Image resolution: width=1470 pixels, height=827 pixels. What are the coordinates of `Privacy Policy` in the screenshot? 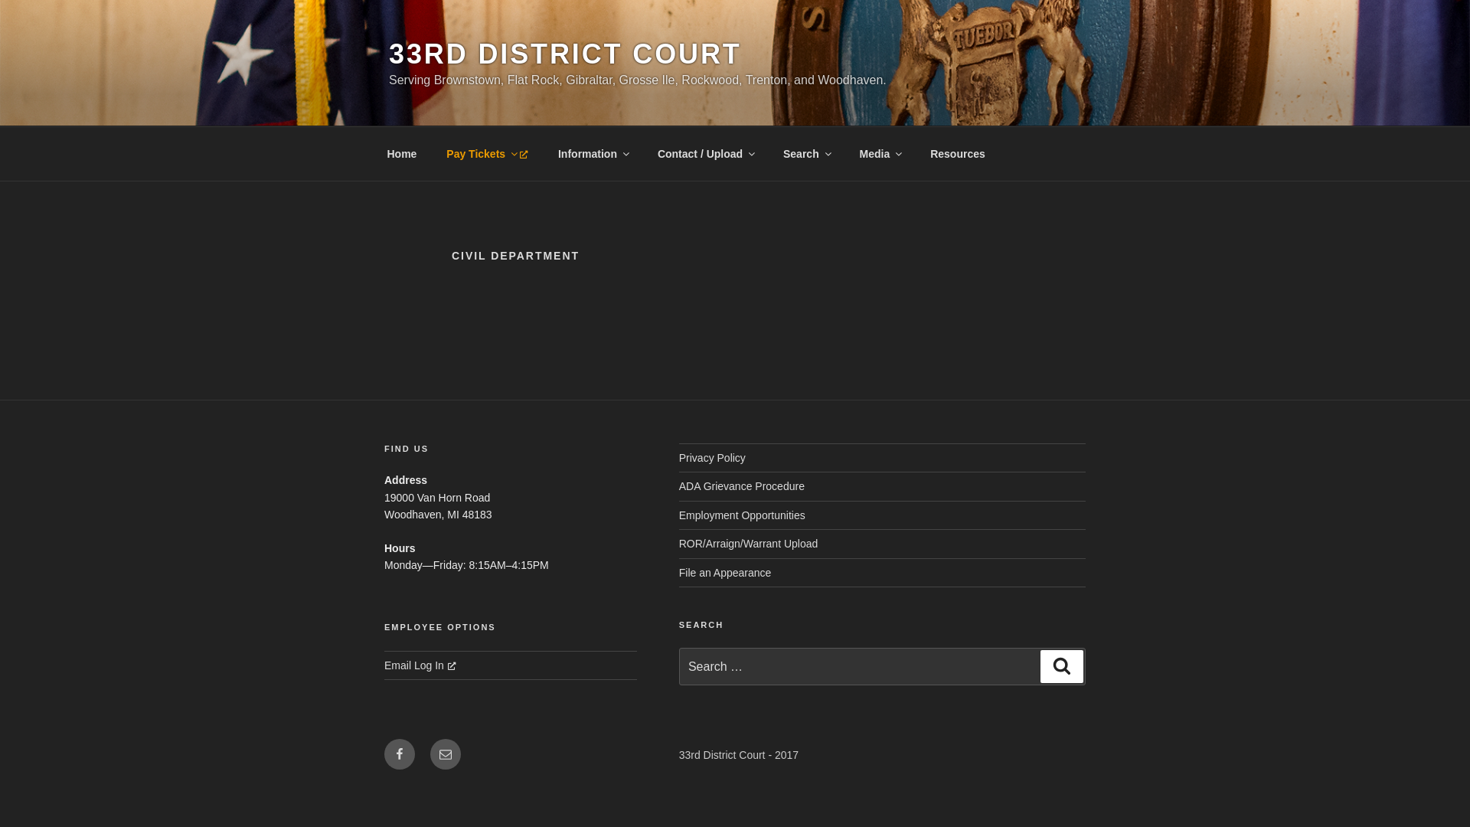 It's located at (712, 458).